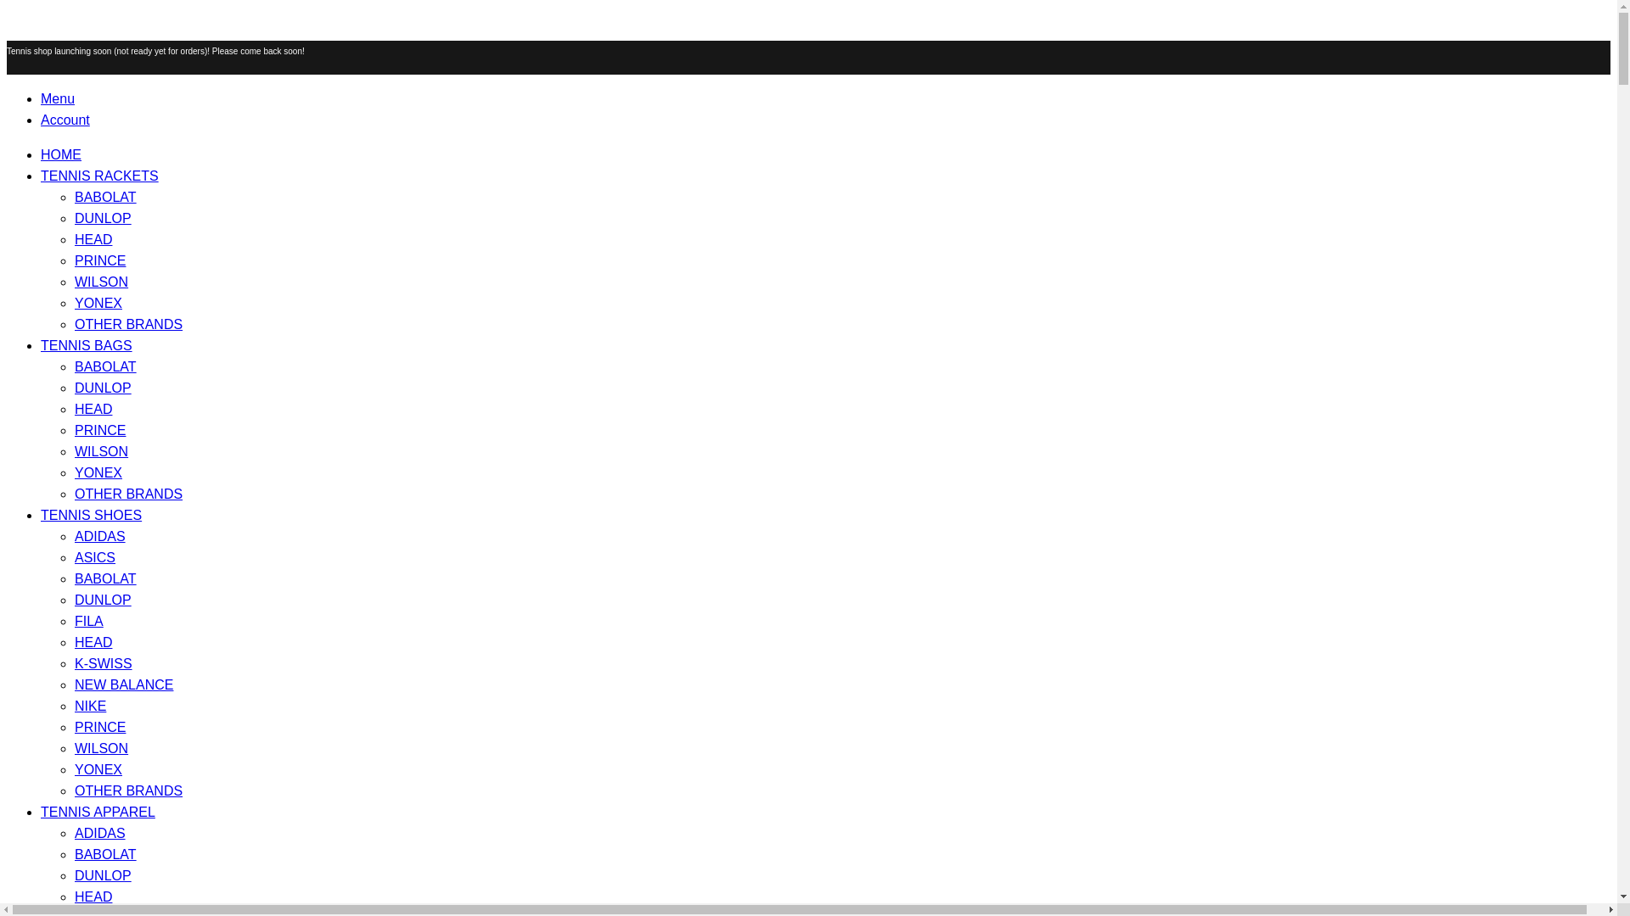 This screenshot has height=916, width=1630. What do you see at coordinates (93, 642) in the screenshot?
I see `HEAD` at bounding box center [93, 642].